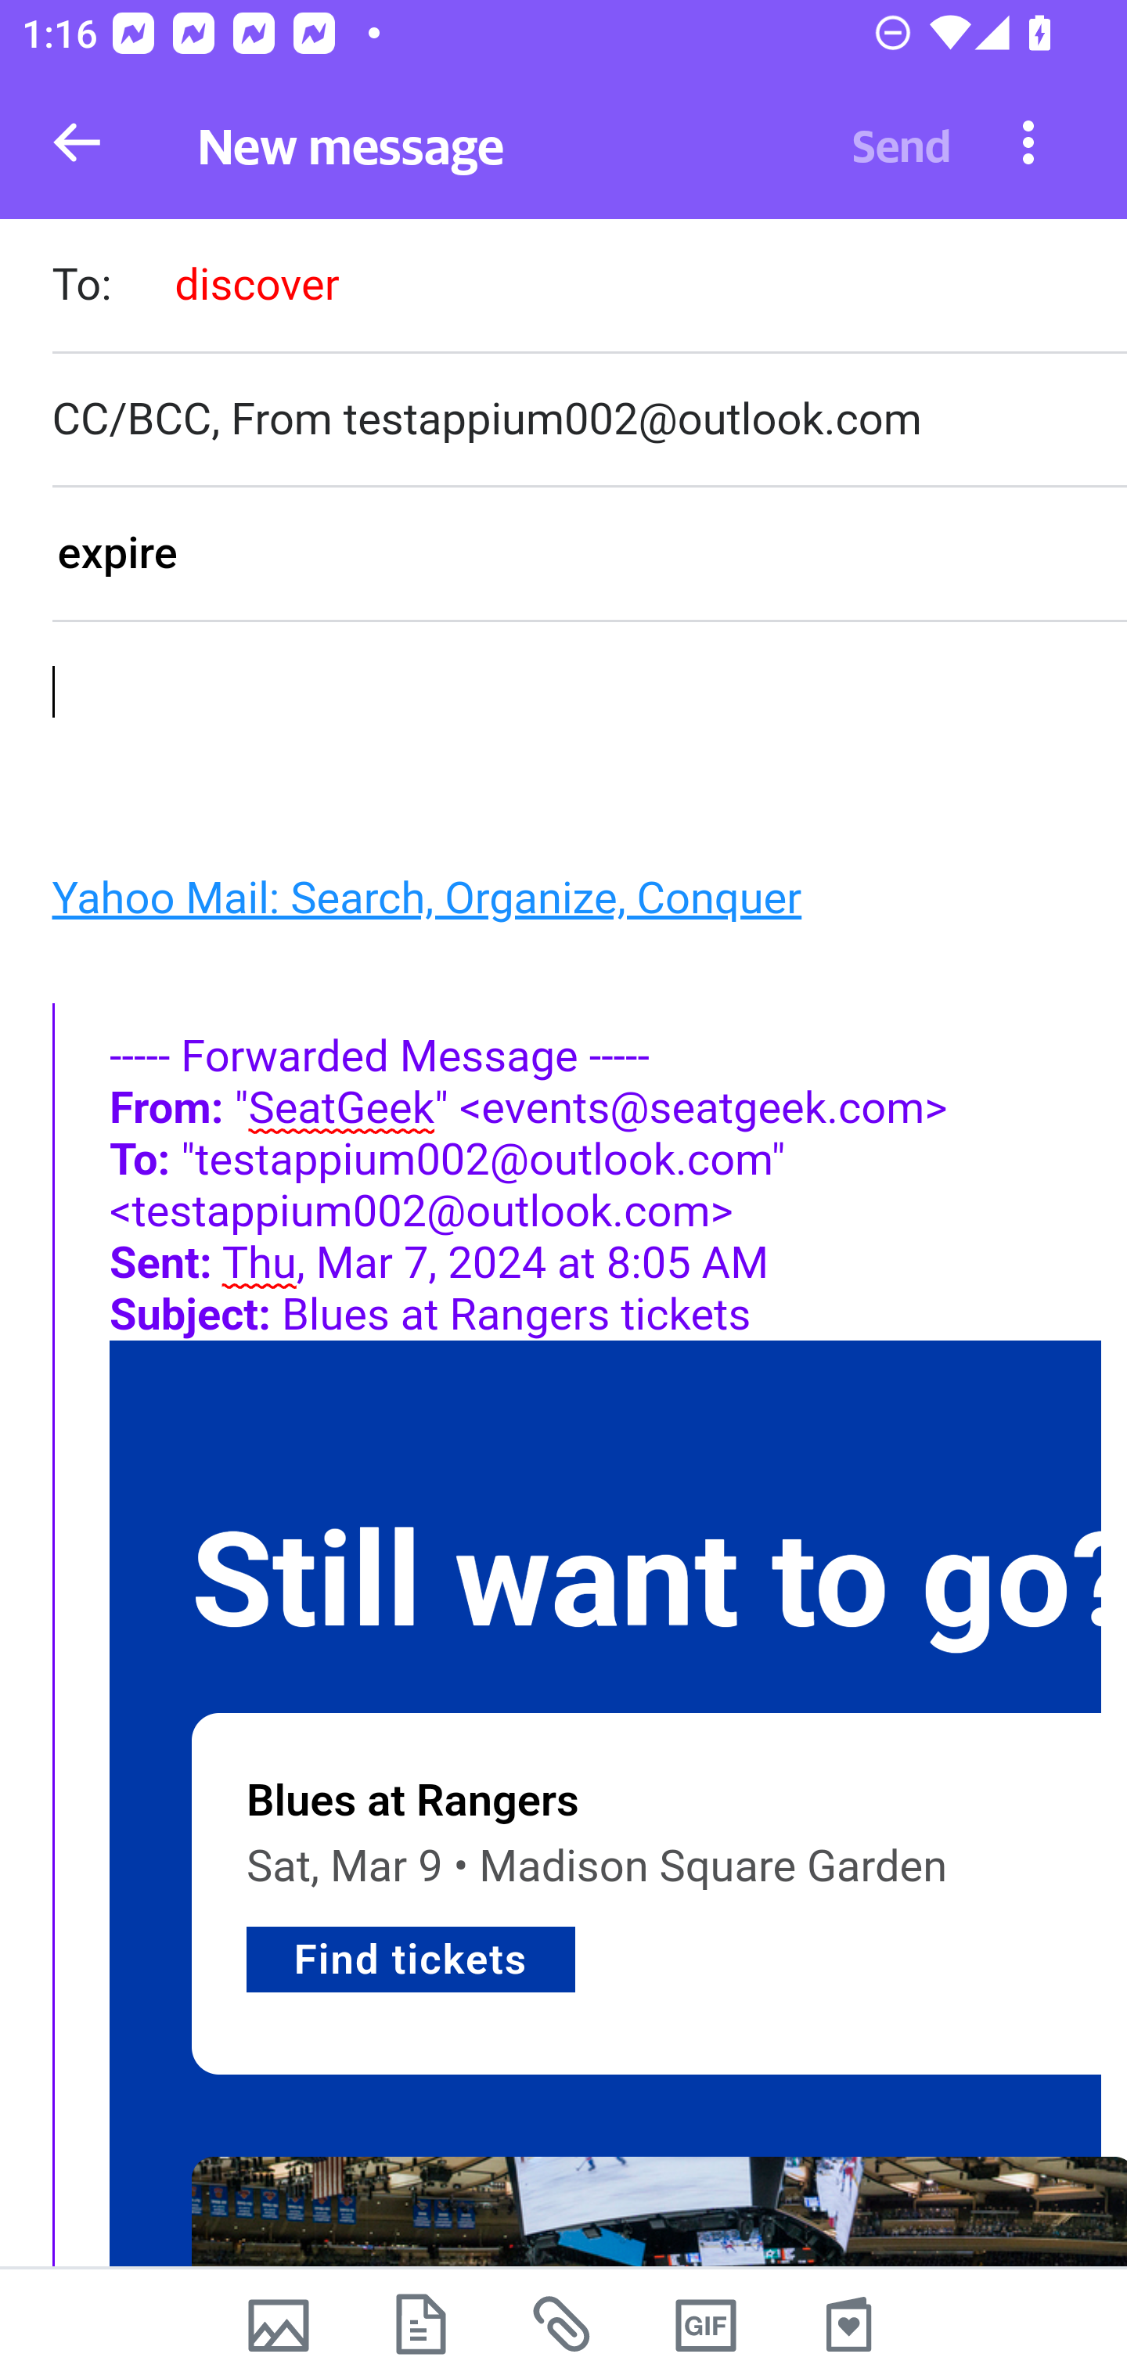  Describe the element at coordinates (706, 2324) in the screenshot. I see `GIFs` at that location.